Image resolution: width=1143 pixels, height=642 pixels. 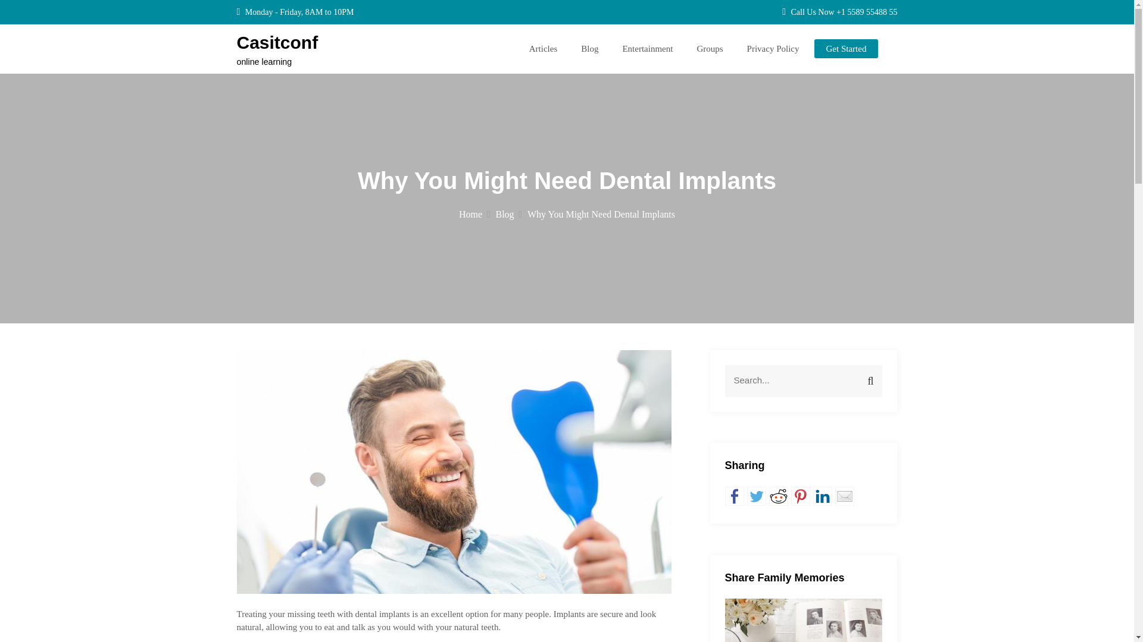 What do you see at coordinates (508, 214) in the screenshot?
I see `Blog` at bounding box center [508, 214].